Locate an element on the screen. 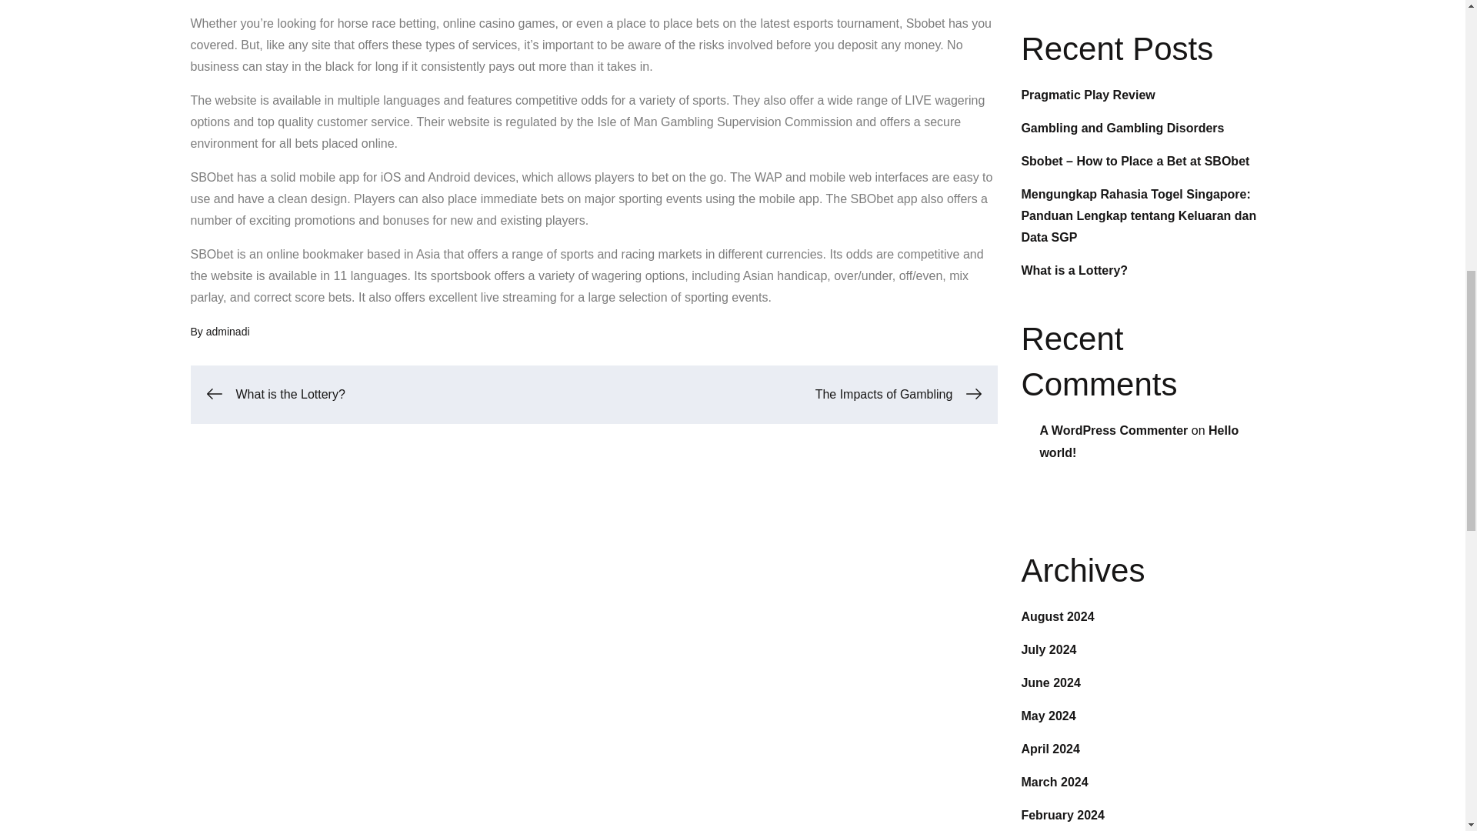 The width and height of the screenshot is (1477, 831). February 2024 is located at coordinates (1062, 815).